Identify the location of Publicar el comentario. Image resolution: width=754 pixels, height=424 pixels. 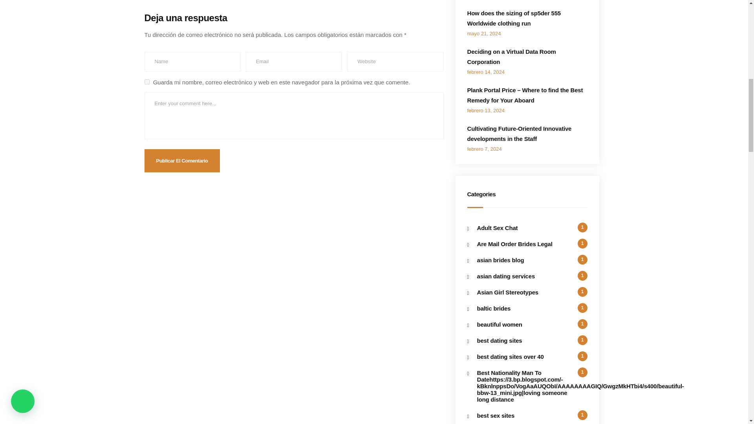
(182, 161).